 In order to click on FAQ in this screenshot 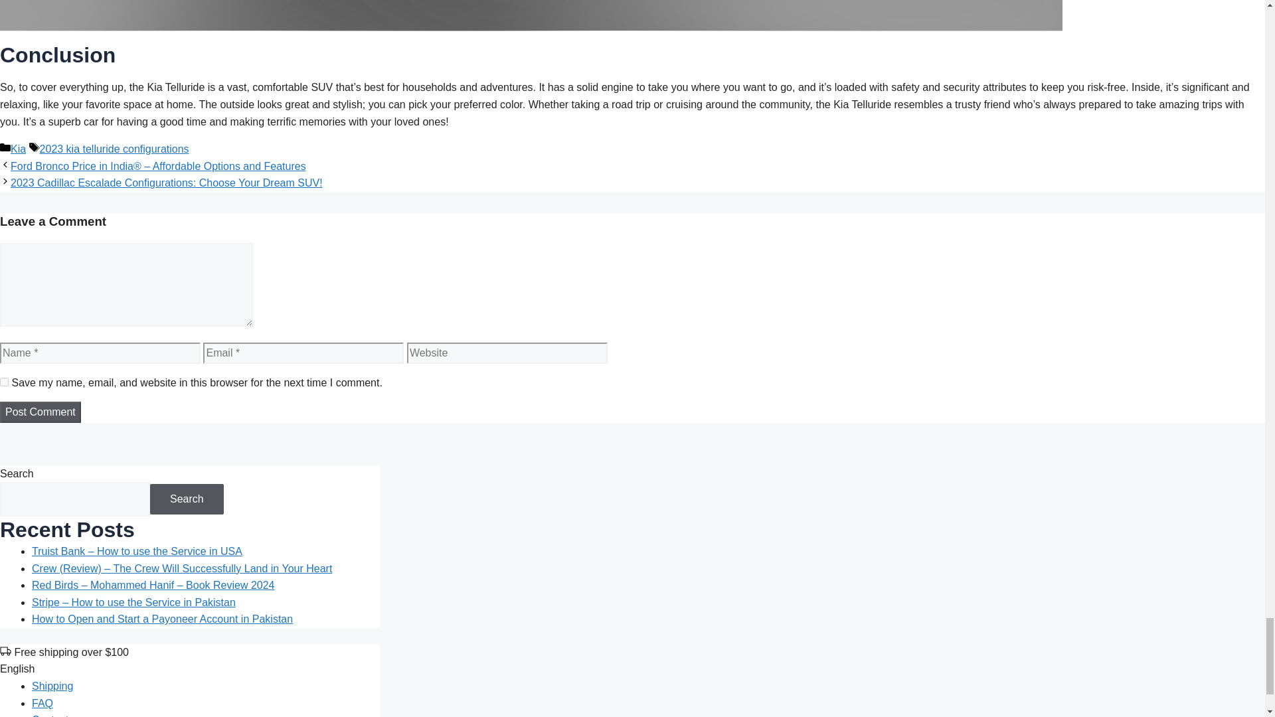, I will do `click(42, 703)`.